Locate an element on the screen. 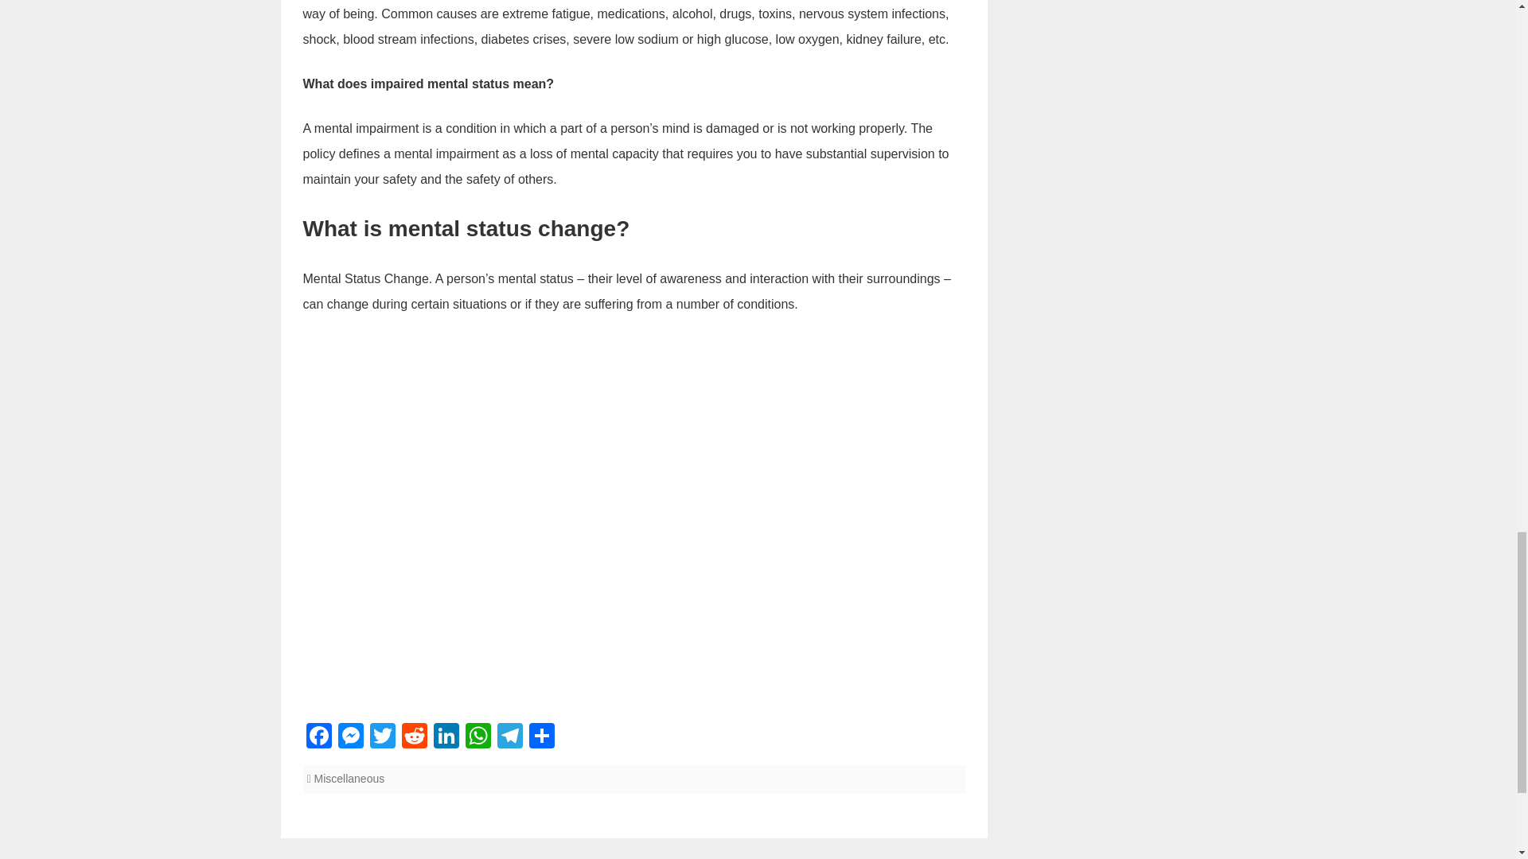  LinkedIn is located at coordinates (445, 738).